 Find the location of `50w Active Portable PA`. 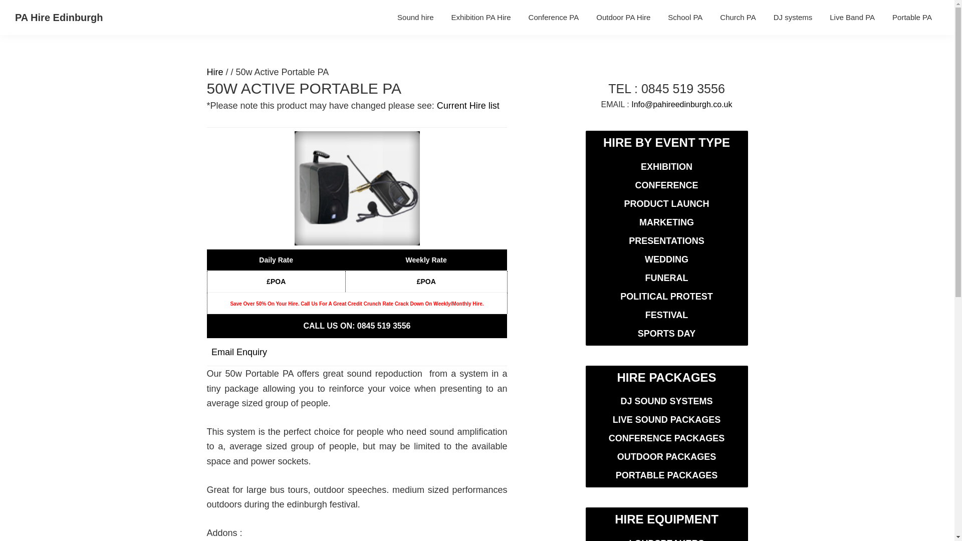

50w Active Portable PA is located at coordinates (357, 188).